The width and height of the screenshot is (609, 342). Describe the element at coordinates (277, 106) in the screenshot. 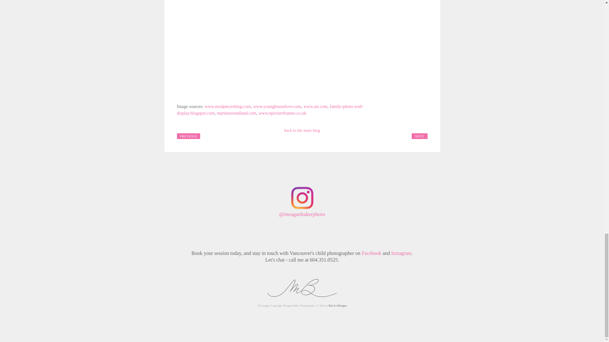

I see `www.younghouselove.com` at that location.